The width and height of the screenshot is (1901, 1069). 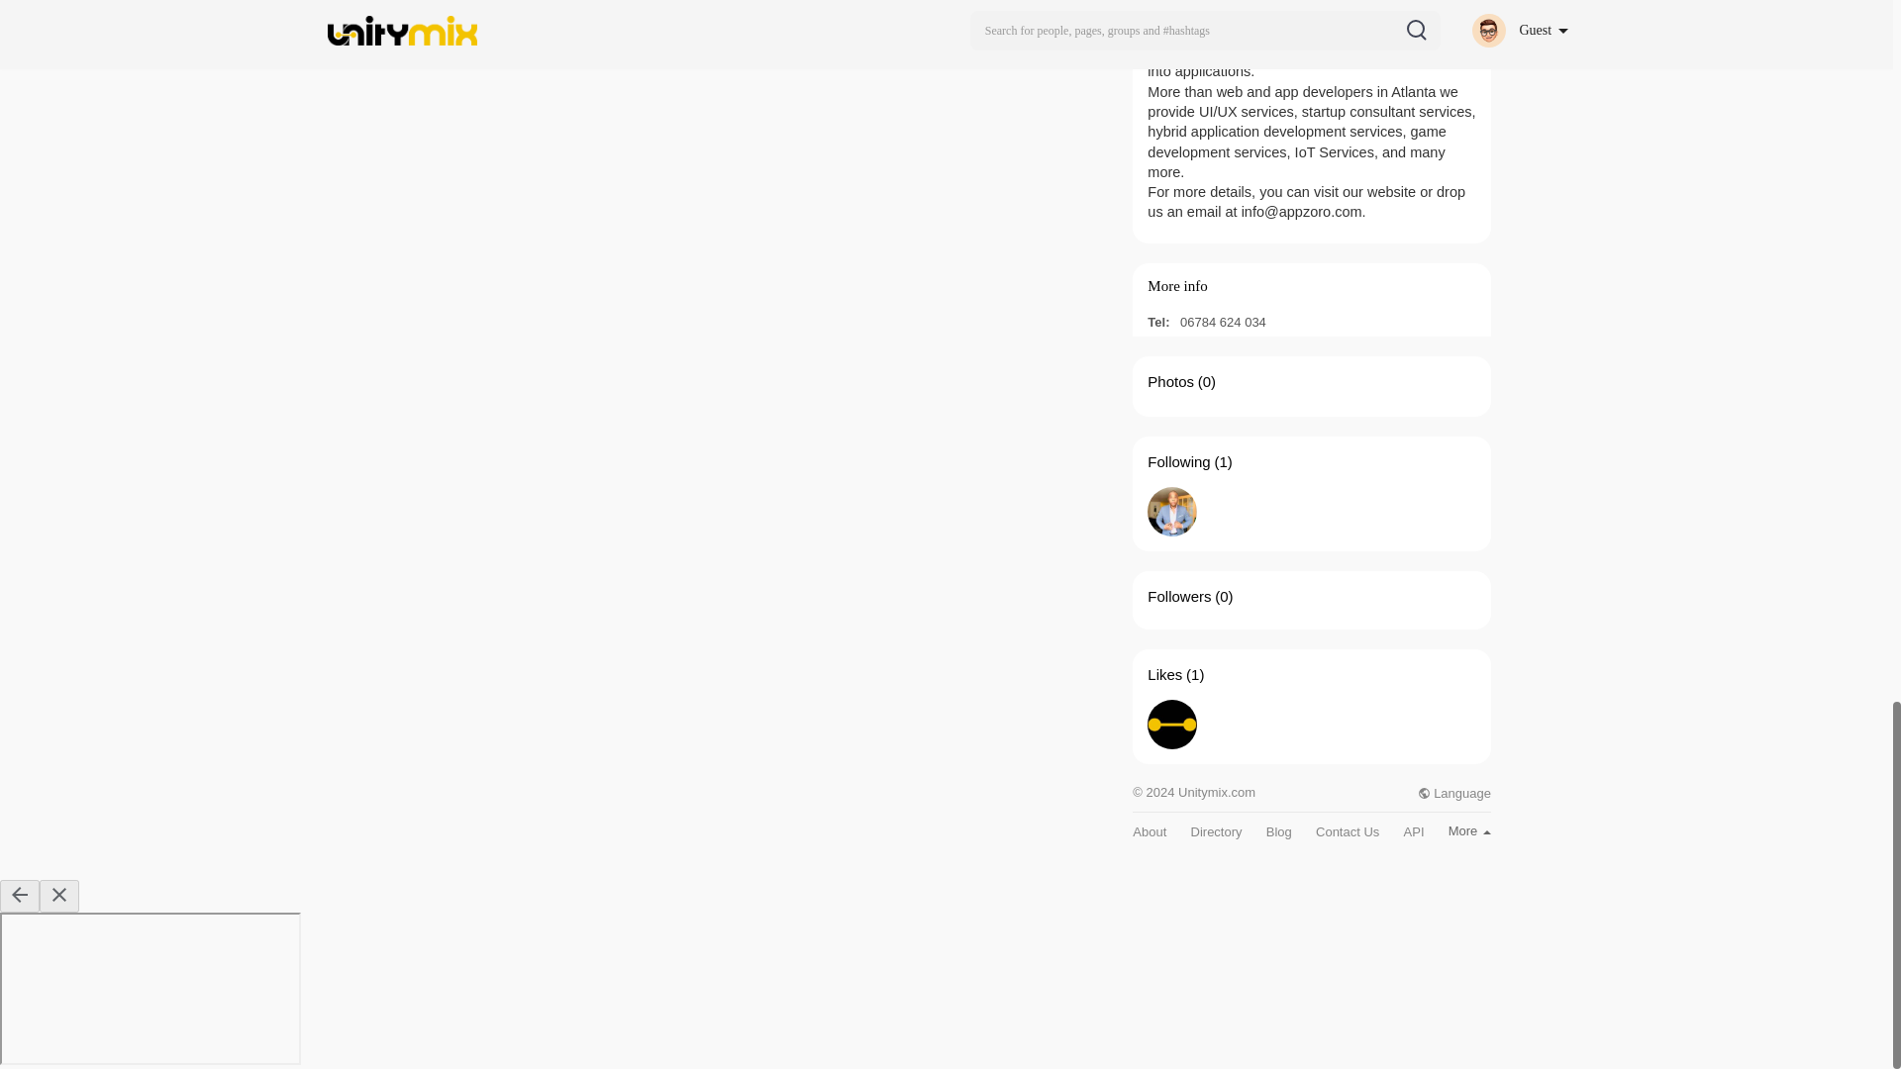 What do you see at coordinates (1217, 831) in the screenshot?
I see `Directory` at bounding box center [1217, 831].